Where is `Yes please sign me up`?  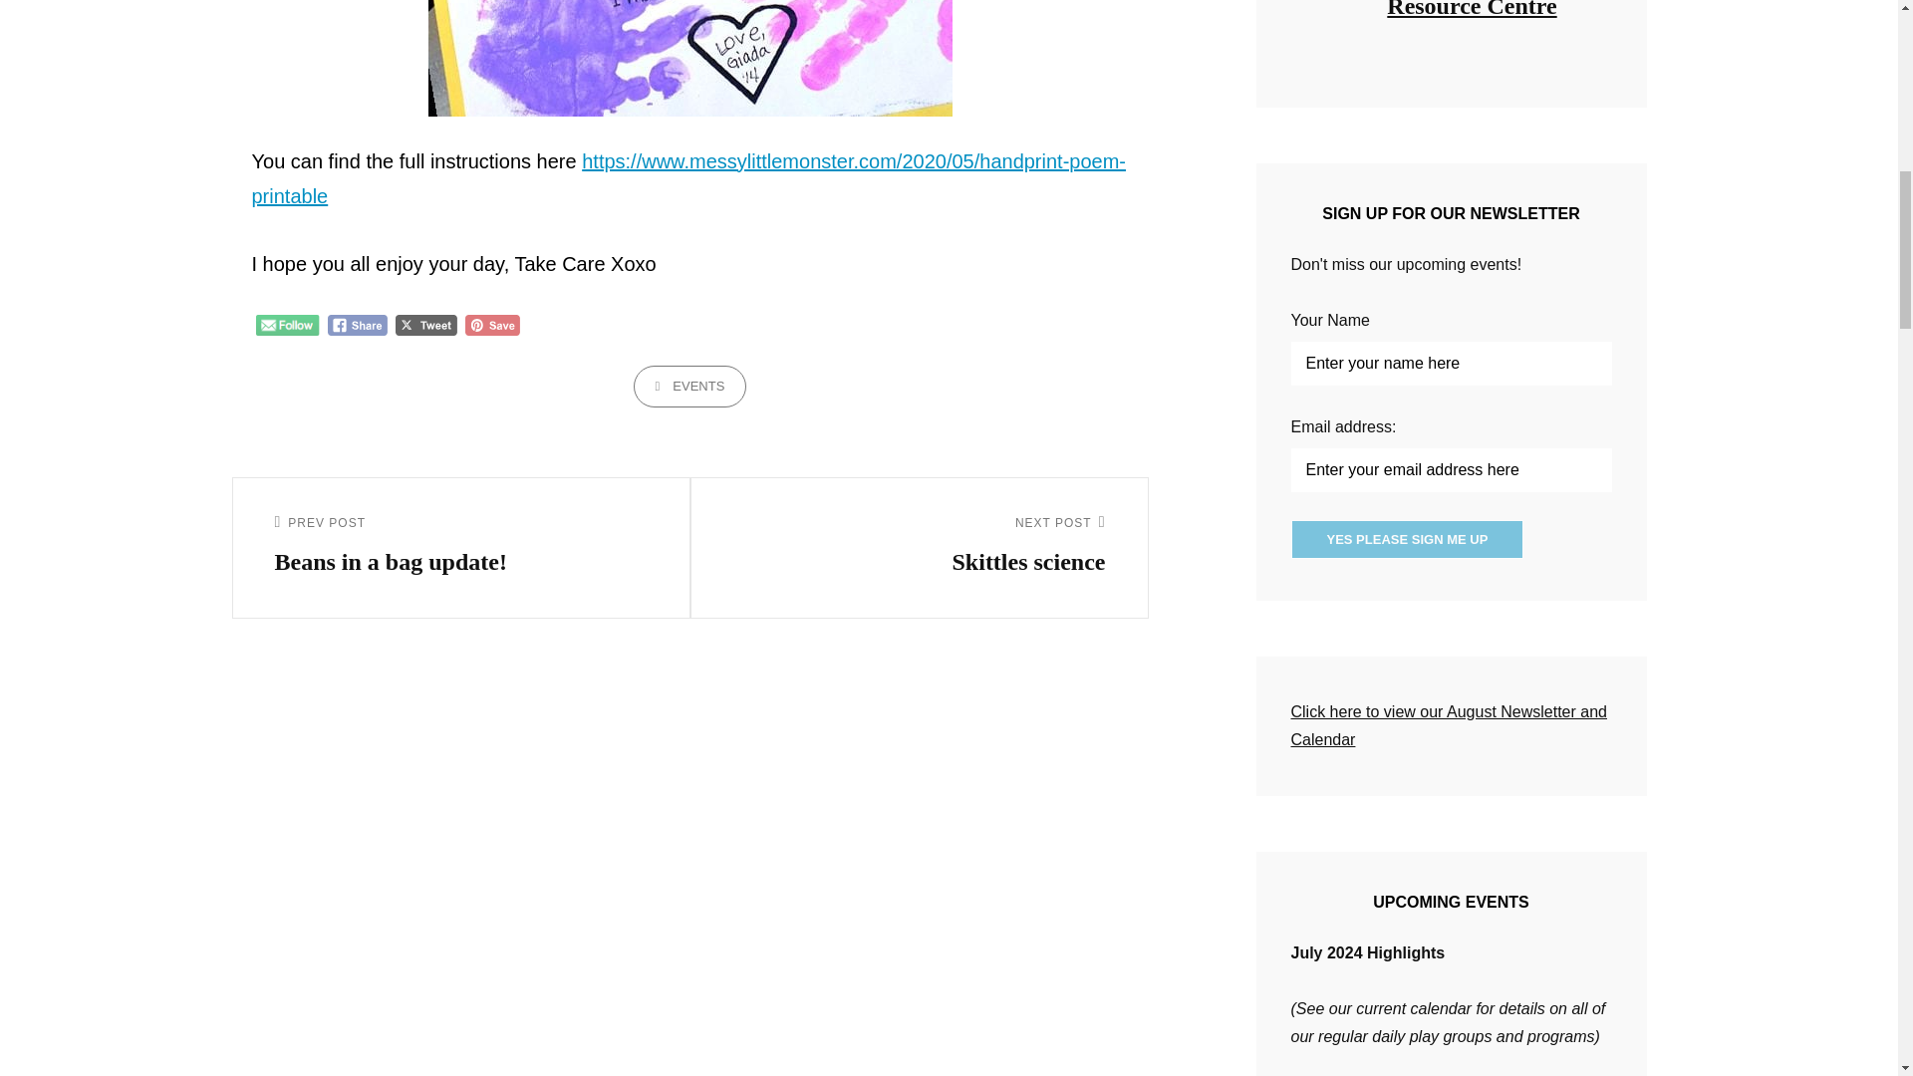
Yes please sign me up is located at coordinates (1408, 538).